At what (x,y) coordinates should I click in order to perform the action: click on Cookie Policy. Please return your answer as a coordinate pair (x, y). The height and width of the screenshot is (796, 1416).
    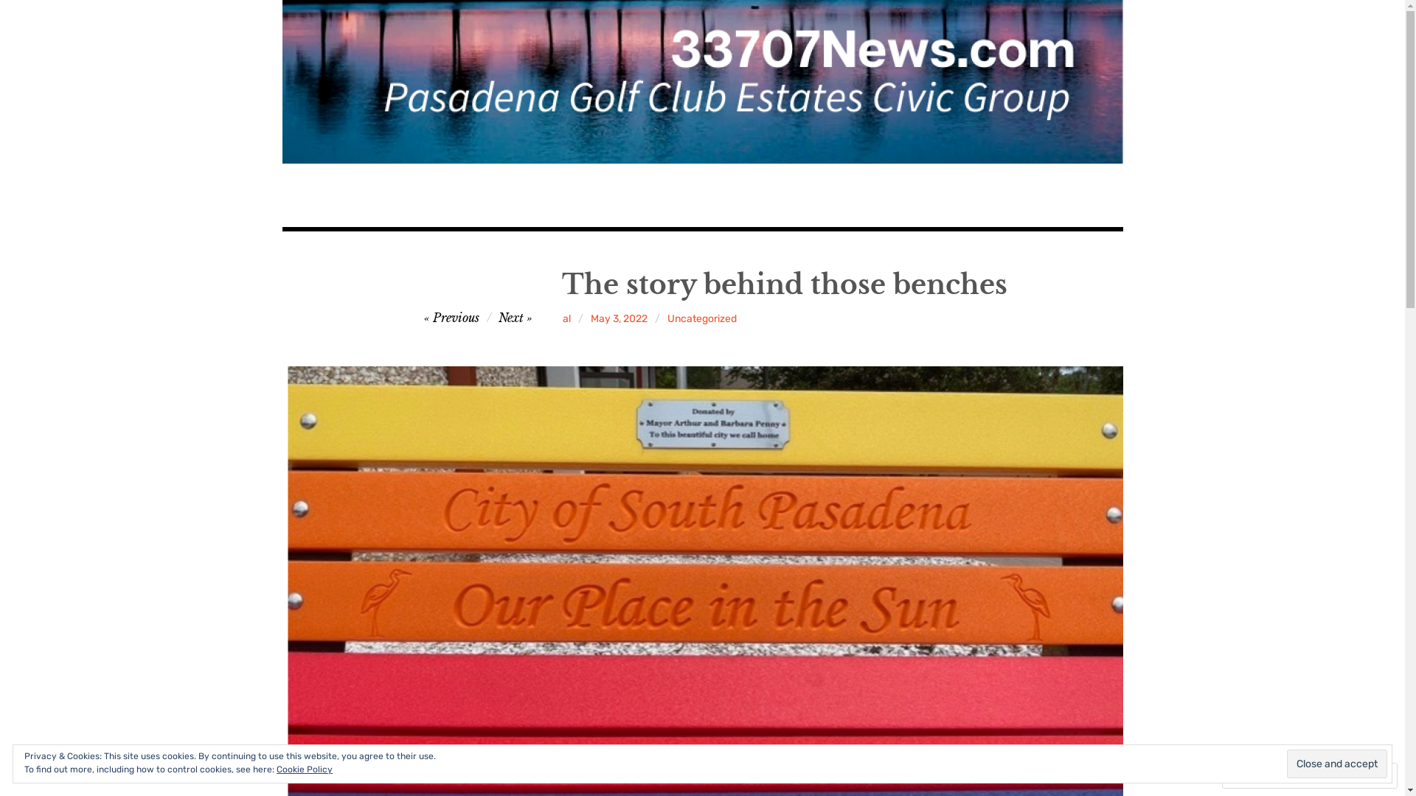
    Looking at the image, I should click on (305, 769).